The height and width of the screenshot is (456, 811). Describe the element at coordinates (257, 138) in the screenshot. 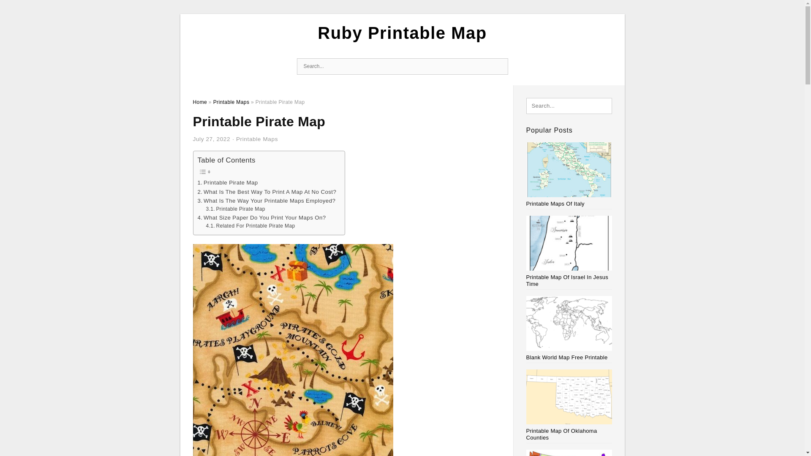

I see `Printable Maps` at that location.